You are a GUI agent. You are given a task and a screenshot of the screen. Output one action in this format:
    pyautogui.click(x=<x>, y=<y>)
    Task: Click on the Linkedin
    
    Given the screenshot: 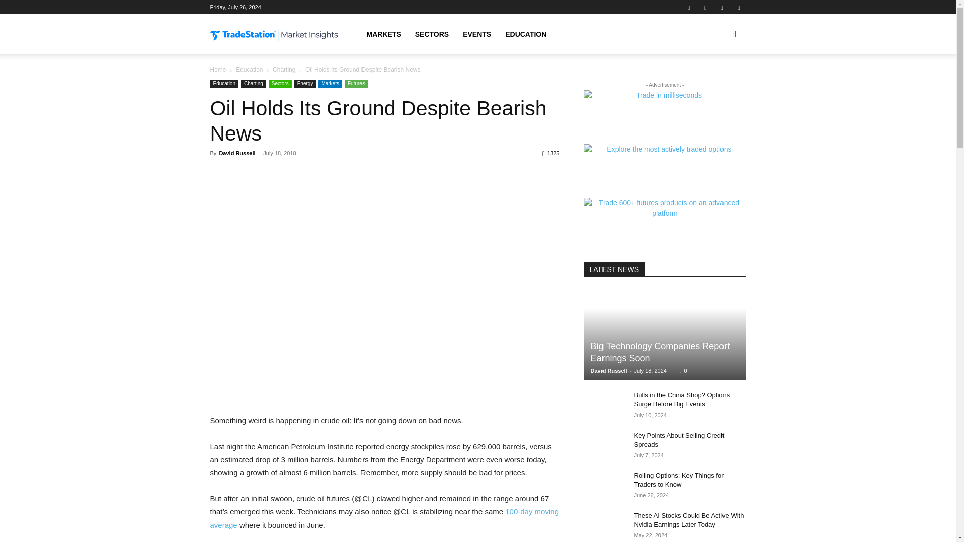 What is the action you would take?
    pyautogui.click(x=705, y=7)
    